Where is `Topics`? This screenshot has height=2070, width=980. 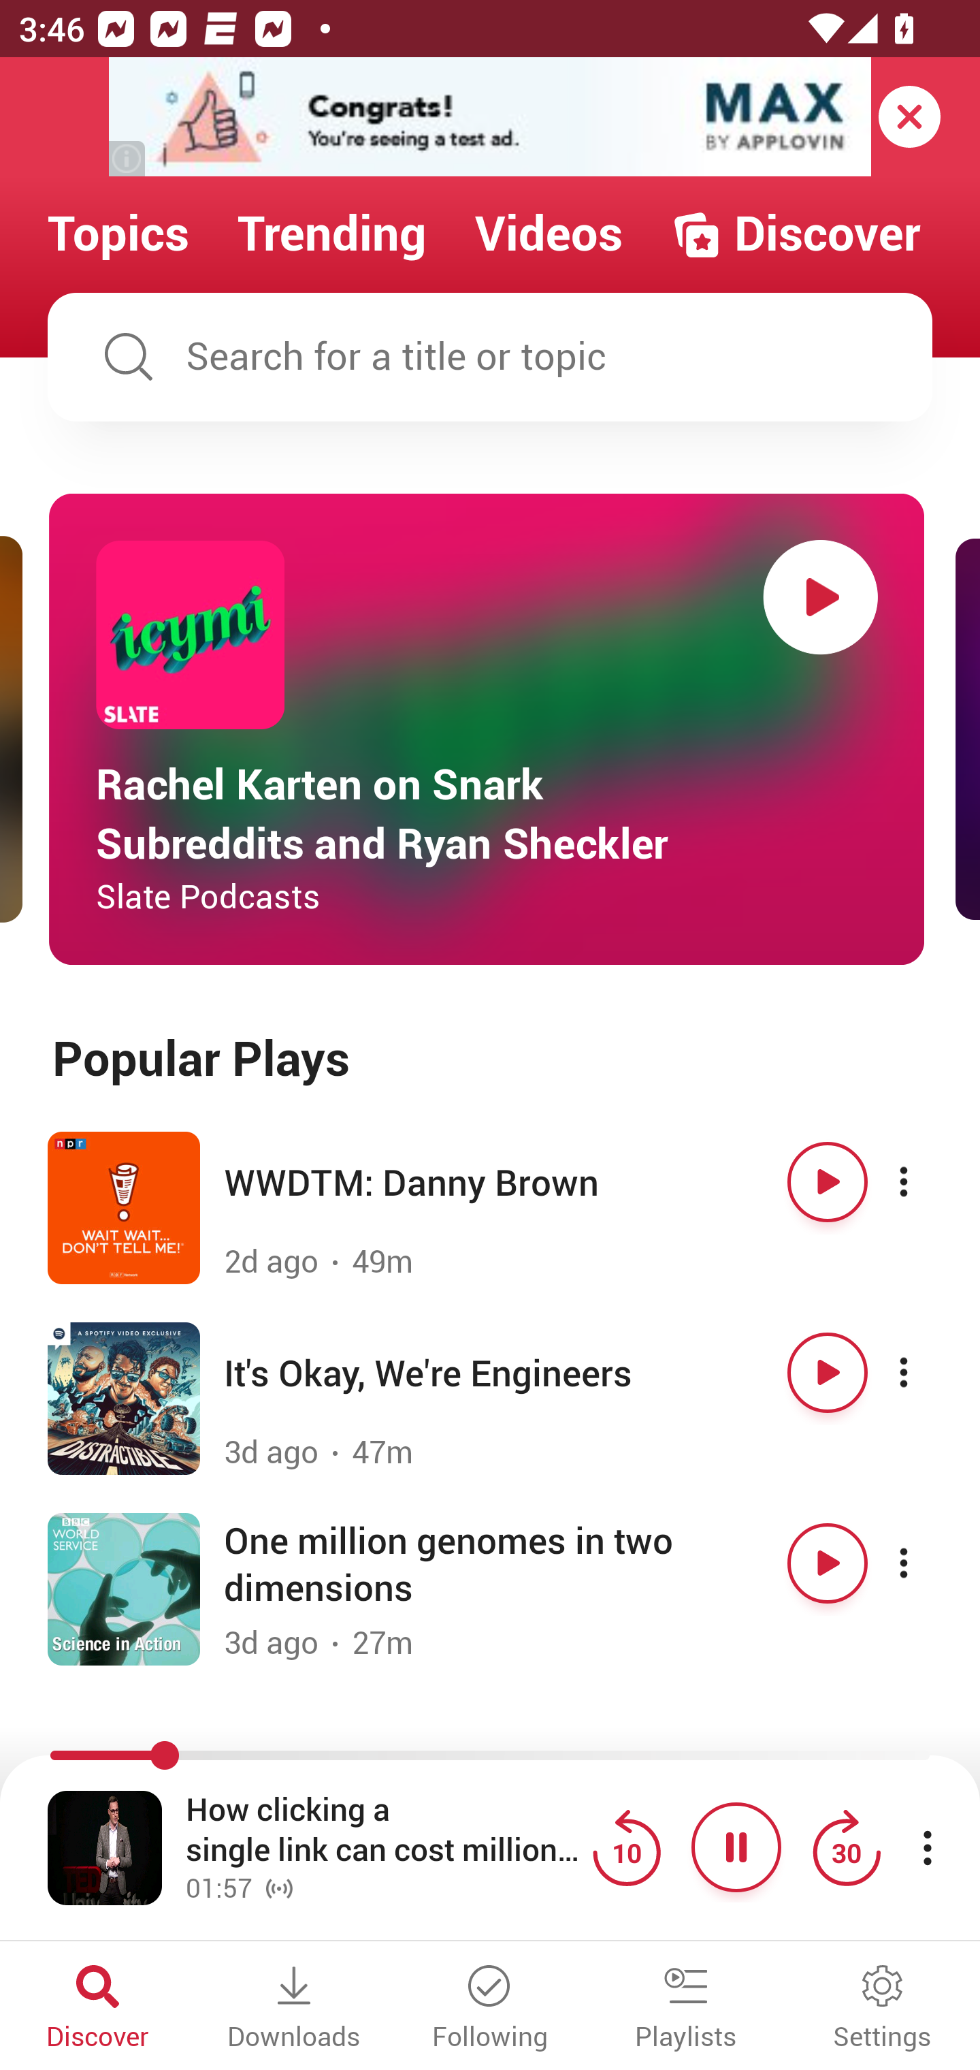
Topics is located at coordinates (118, 234).